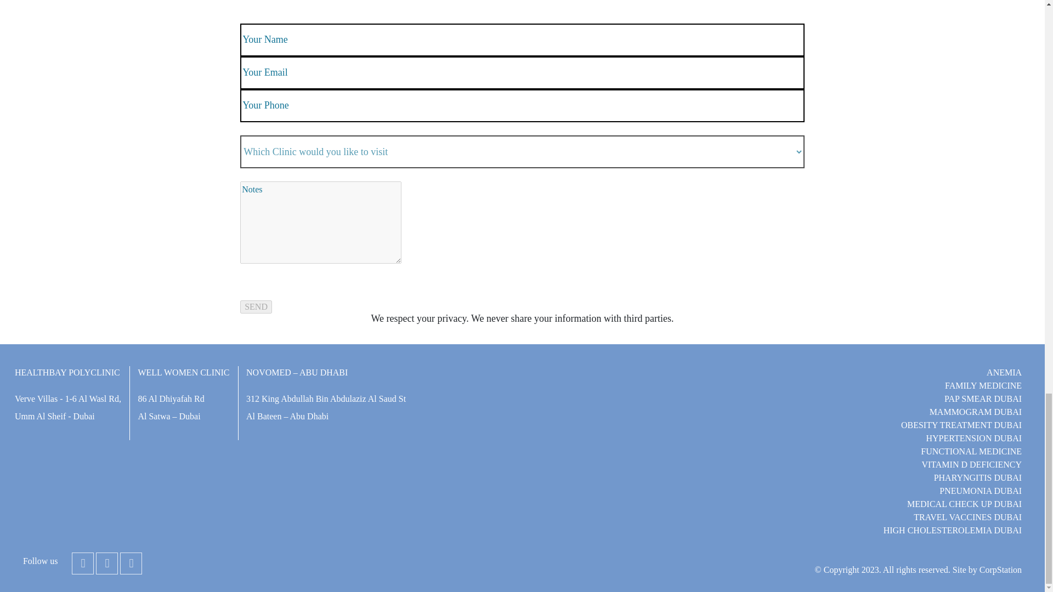  What do you see at coordinates (983, 385) in the screenshot?
I see `FAMILY MEDICINE` at bounding box center [983, 385].